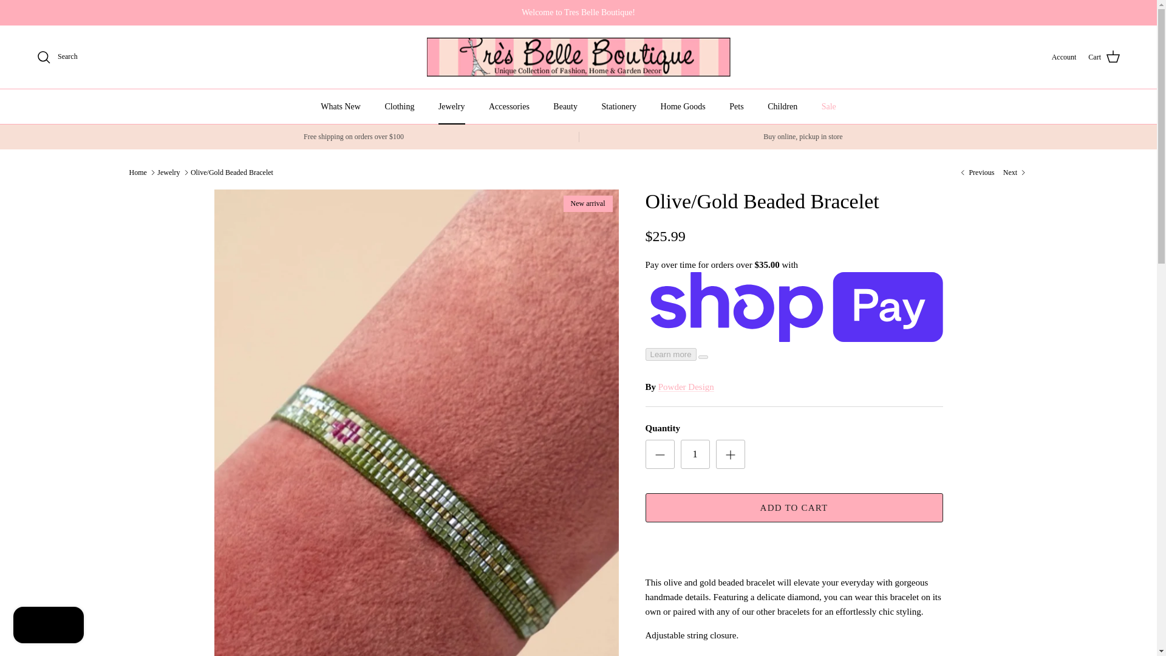  What do you see at coordinates (49, 626) in the screenshot?
I see `Shopify online store chat` at bounding box center [49, 626].